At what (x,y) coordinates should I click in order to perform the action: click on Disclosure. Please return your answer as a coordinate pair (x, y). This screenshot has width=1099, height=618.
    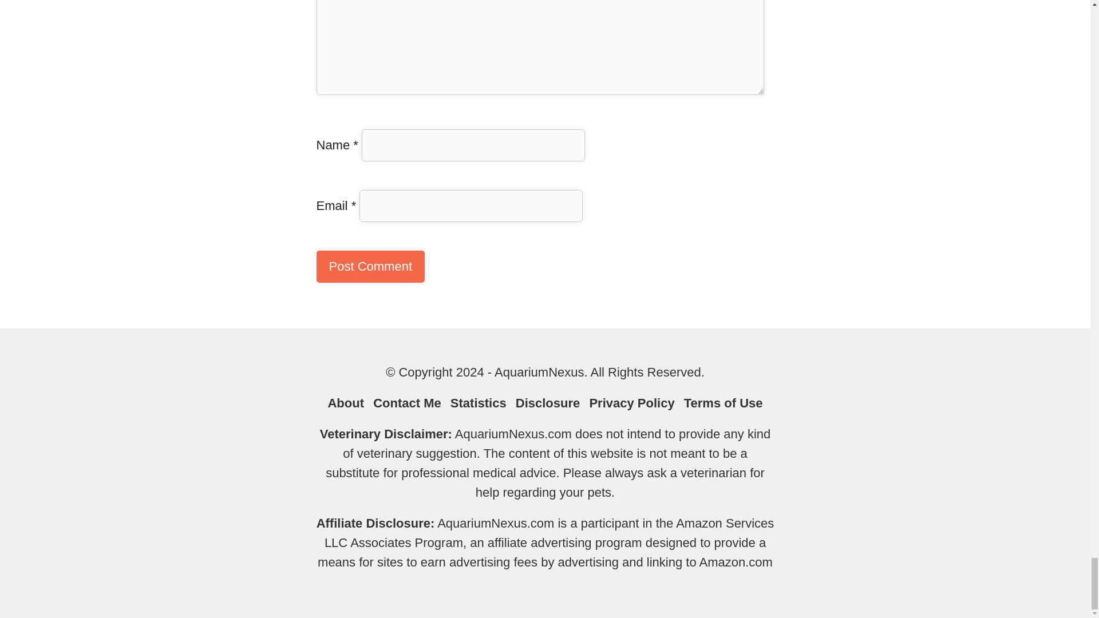
    Looking at the image, I should click on (547, 403).